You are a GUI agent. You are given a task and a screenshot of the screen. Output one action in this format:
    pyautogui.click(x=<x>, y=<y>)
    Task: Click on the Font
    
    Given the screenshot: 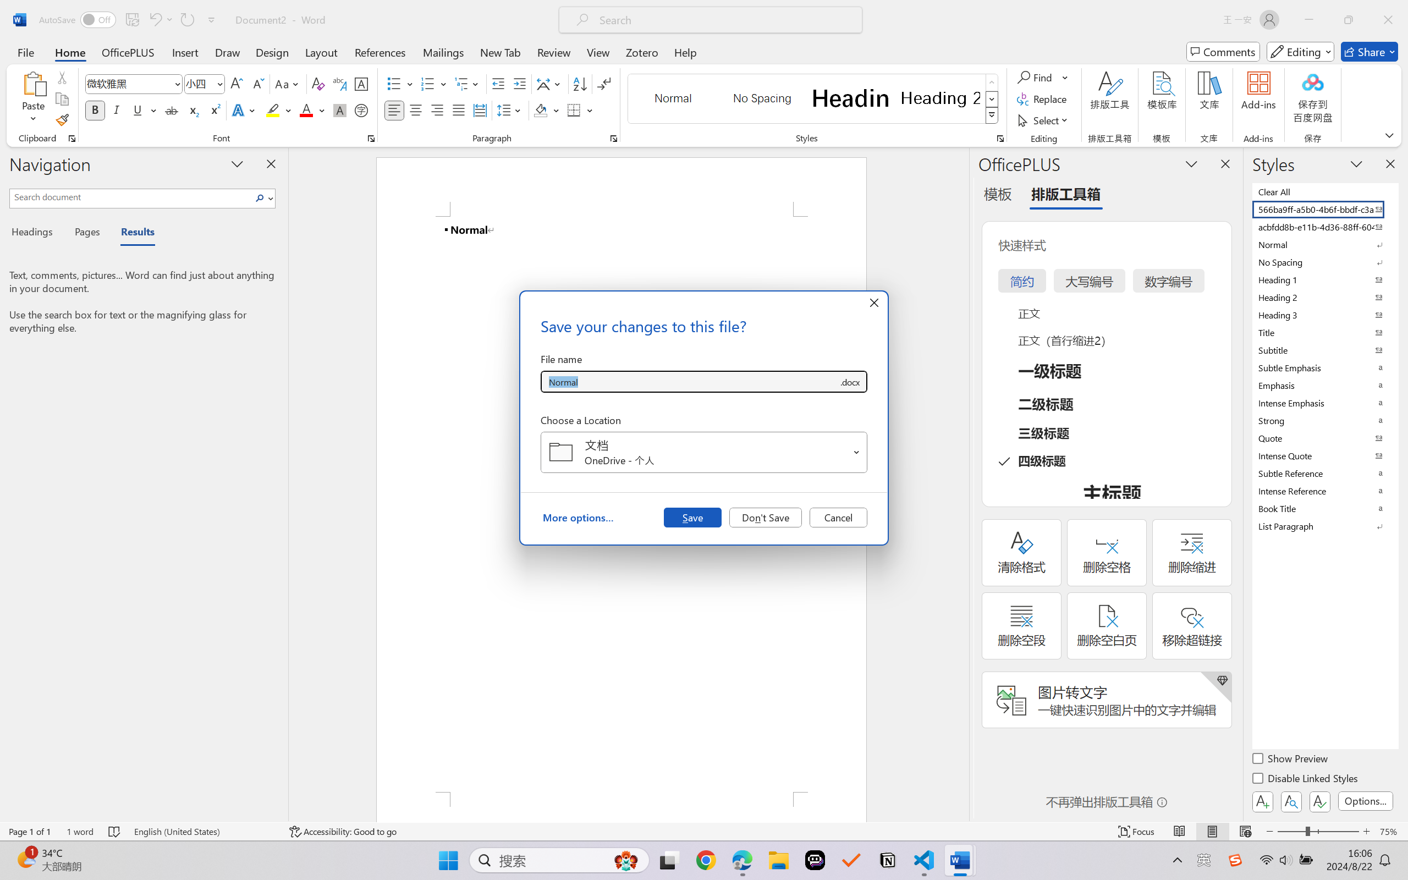 What is the action you would take?
    pyautogui.click(x=129, y=84)
    